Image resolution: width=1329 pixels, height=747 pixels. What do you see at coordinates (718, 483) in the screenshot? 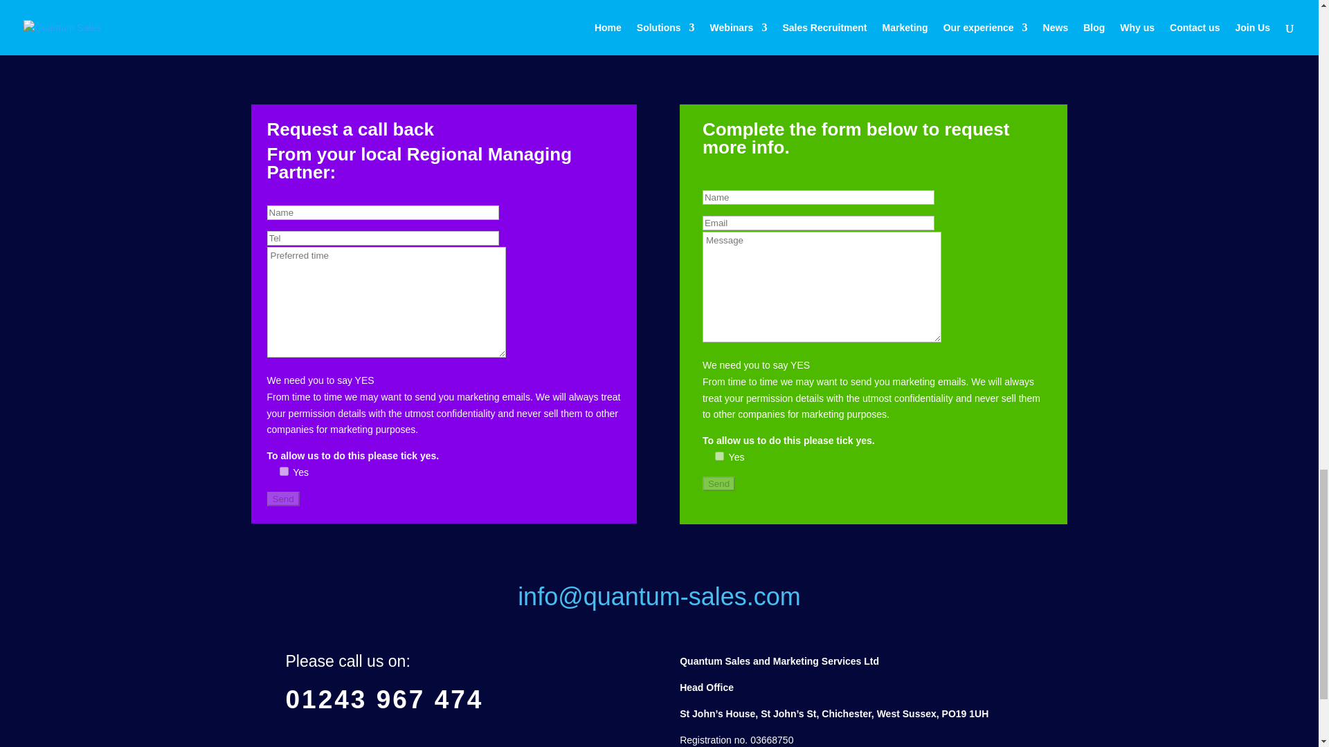
I see `Send` at bounding box center [718, 483].